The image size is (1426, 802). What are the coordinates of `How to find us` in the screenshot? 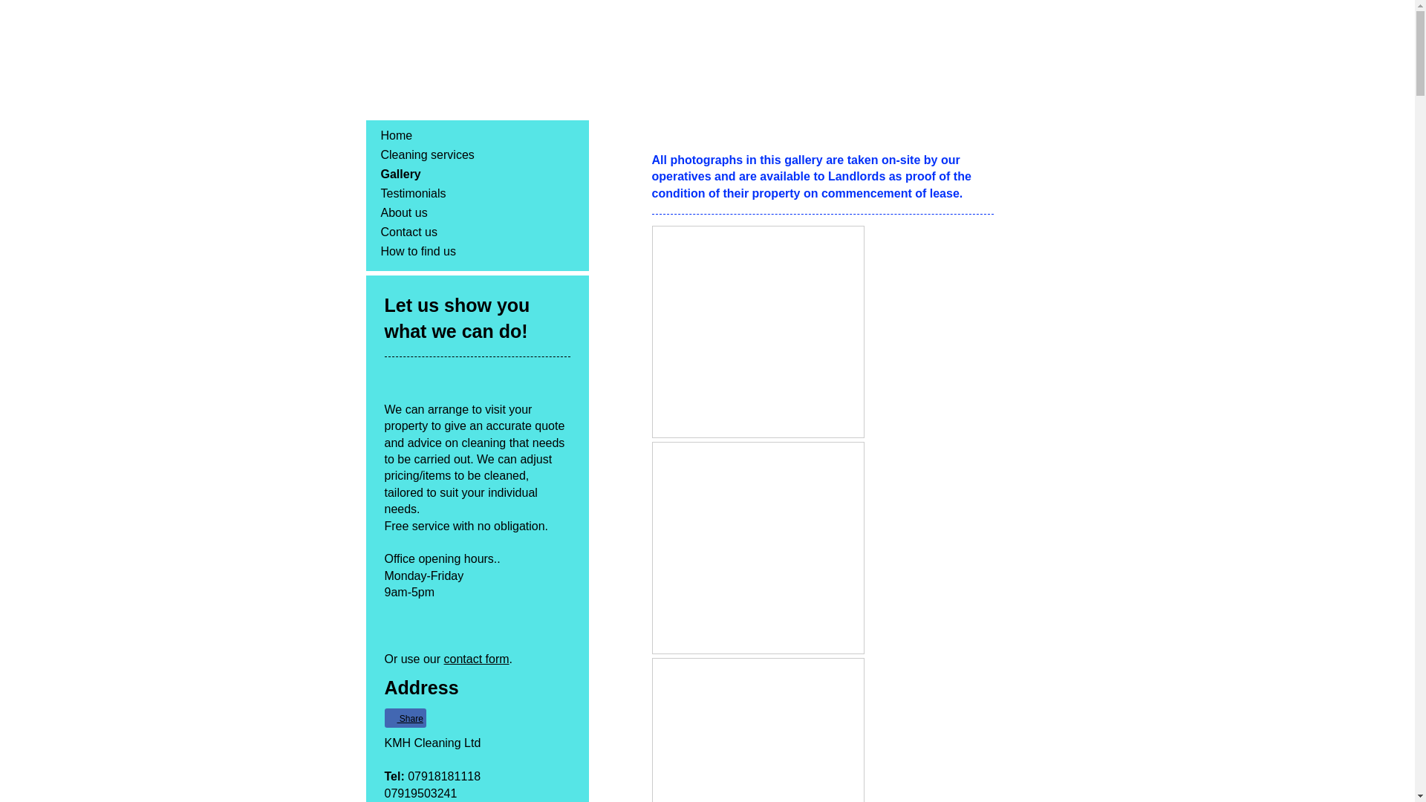 It's located at (476, 252).